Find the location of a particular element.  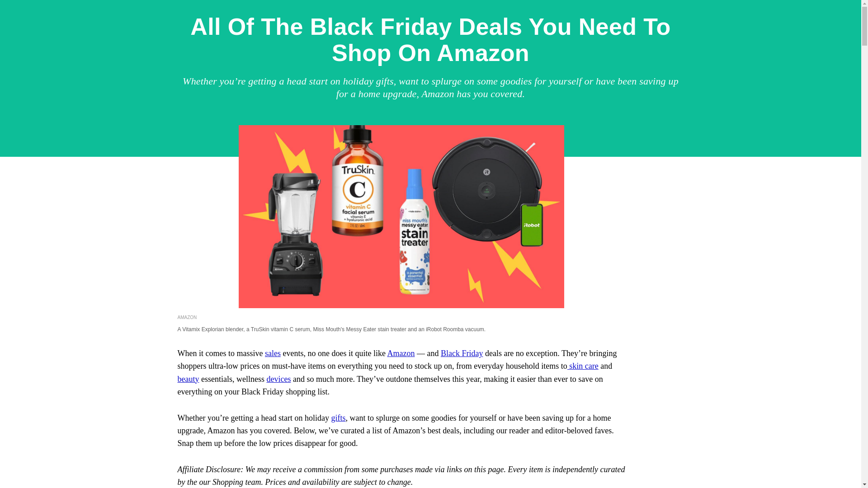

sales is located at coordinates (273, 353).